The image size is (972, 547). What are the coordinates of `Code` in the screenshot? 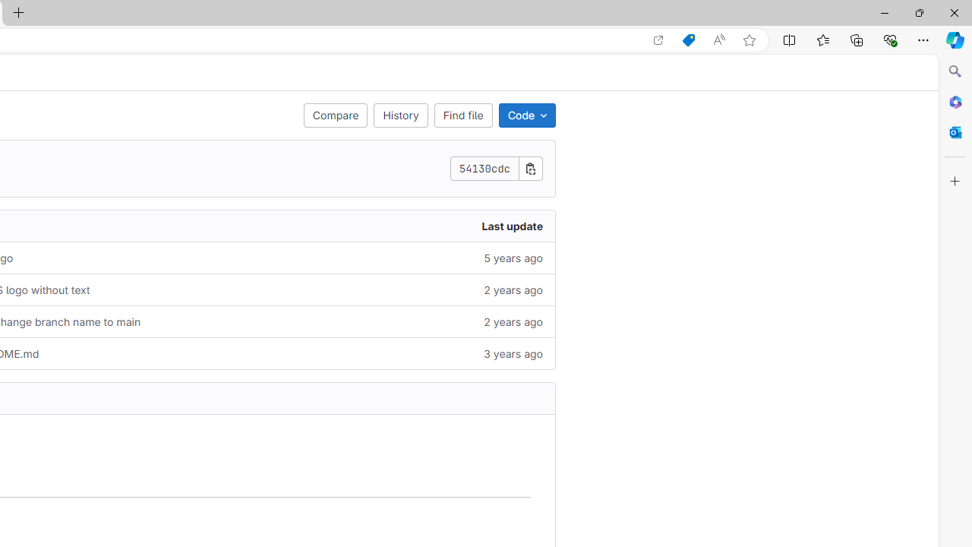 It's located at (527, 115).